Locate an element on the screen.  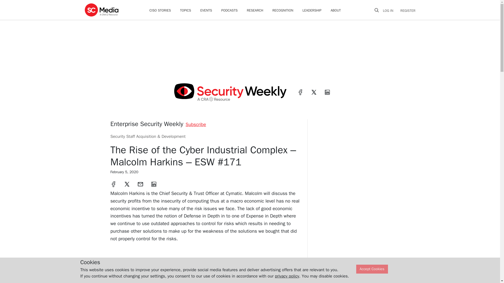
SC Media is located at coordinates (101, 10).